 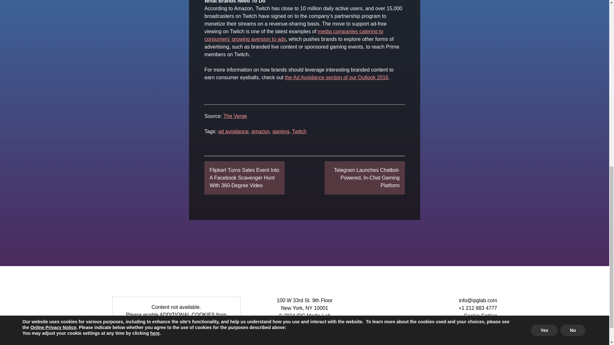 I want to click on Medium, so click(x=429, y=340).